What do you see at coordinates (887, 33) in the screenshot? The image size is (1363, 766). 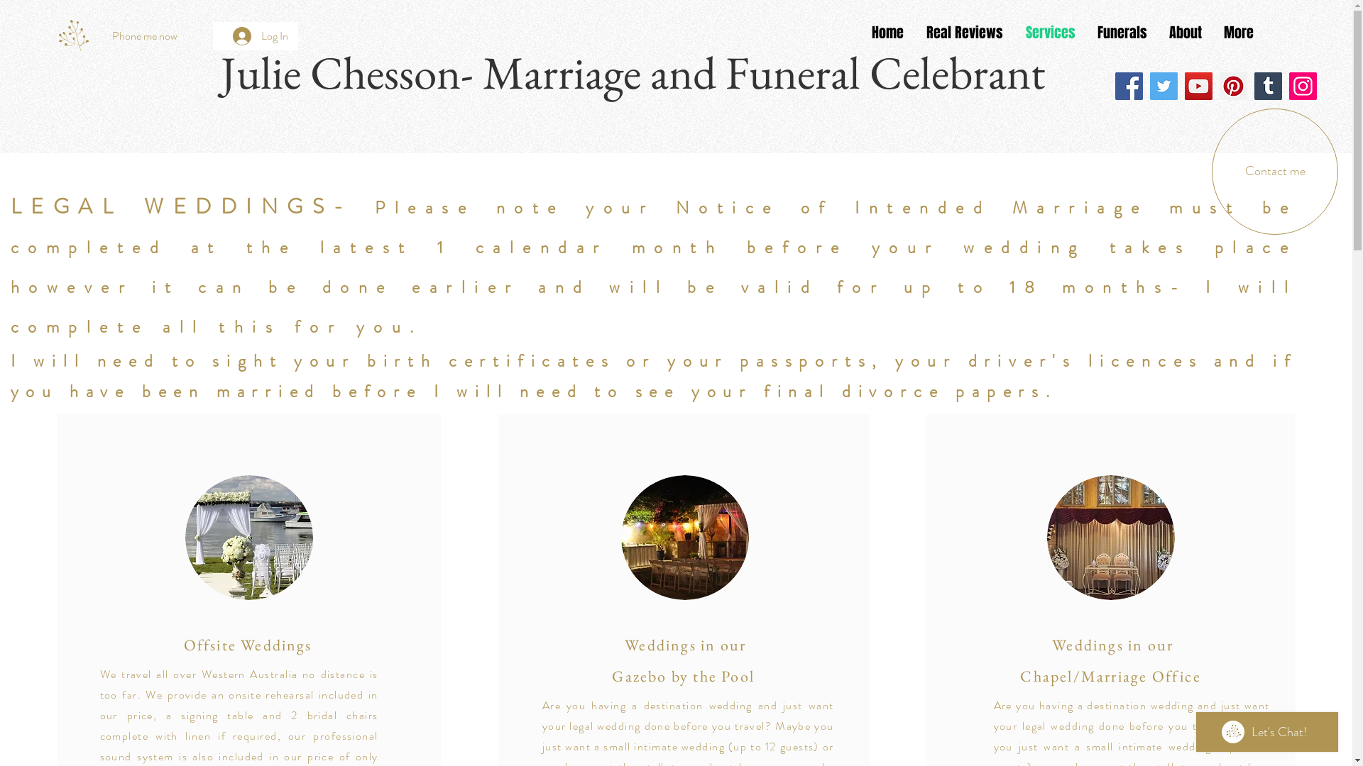 I see `Home` at bounding box center [887, 33].